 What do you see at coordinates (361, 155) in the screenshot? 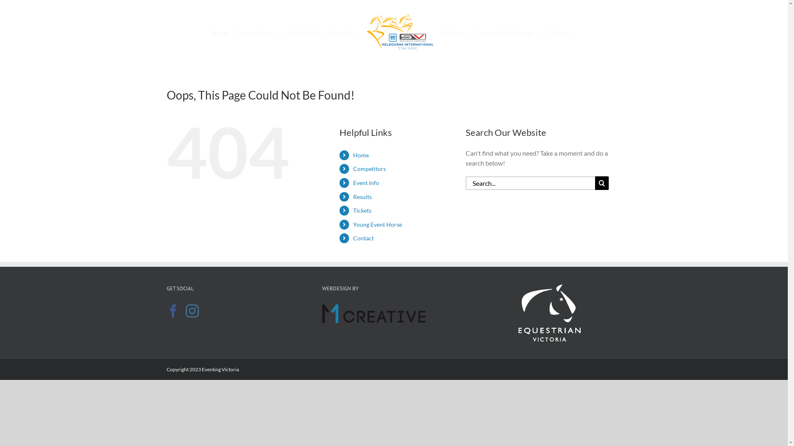
I see `Home` at bounding box center [361, 155].